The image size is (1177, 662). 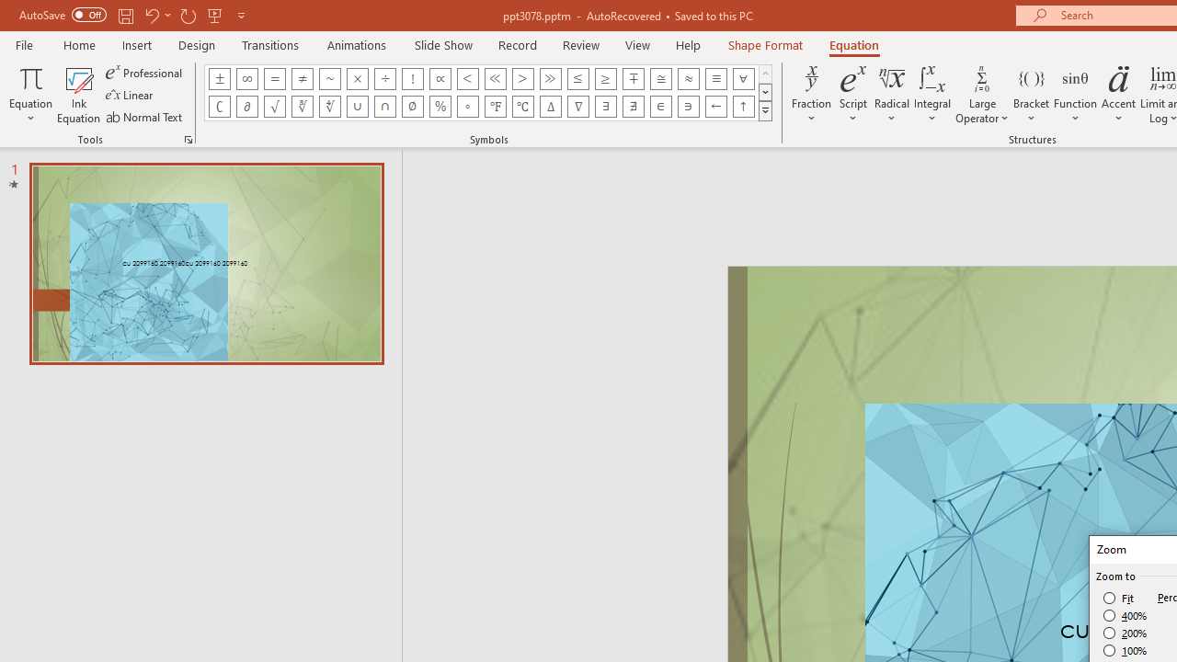 I want to click on Equation Symbol Percentage, so click(x=440, y=107).